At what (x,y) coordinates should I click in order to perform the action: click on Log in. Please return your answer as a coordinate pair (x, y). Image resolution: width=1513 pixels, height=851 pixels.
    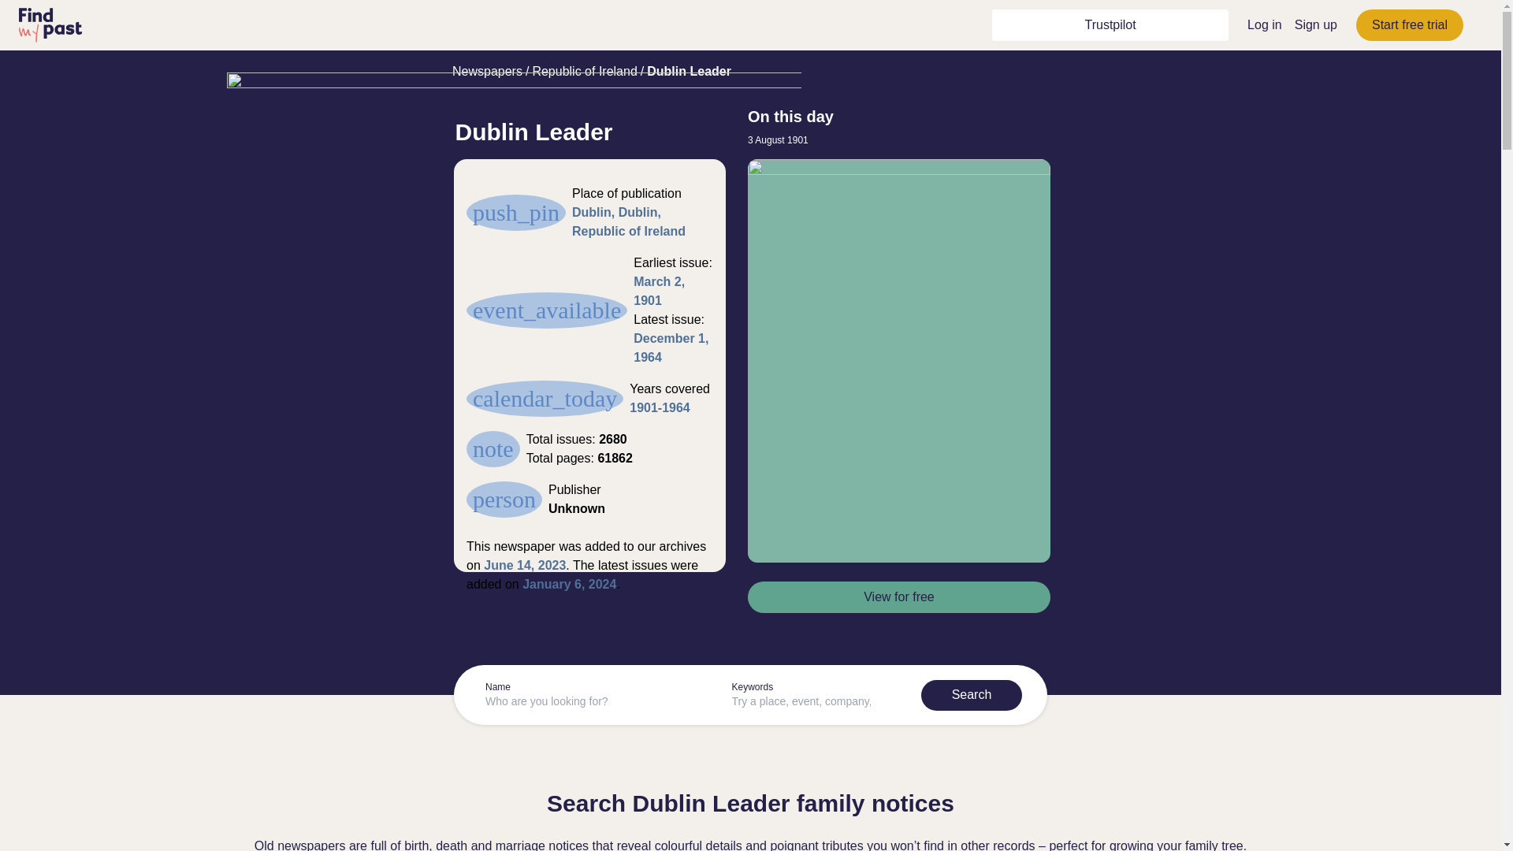
    Looking at the image, I should click on (1264, 24).